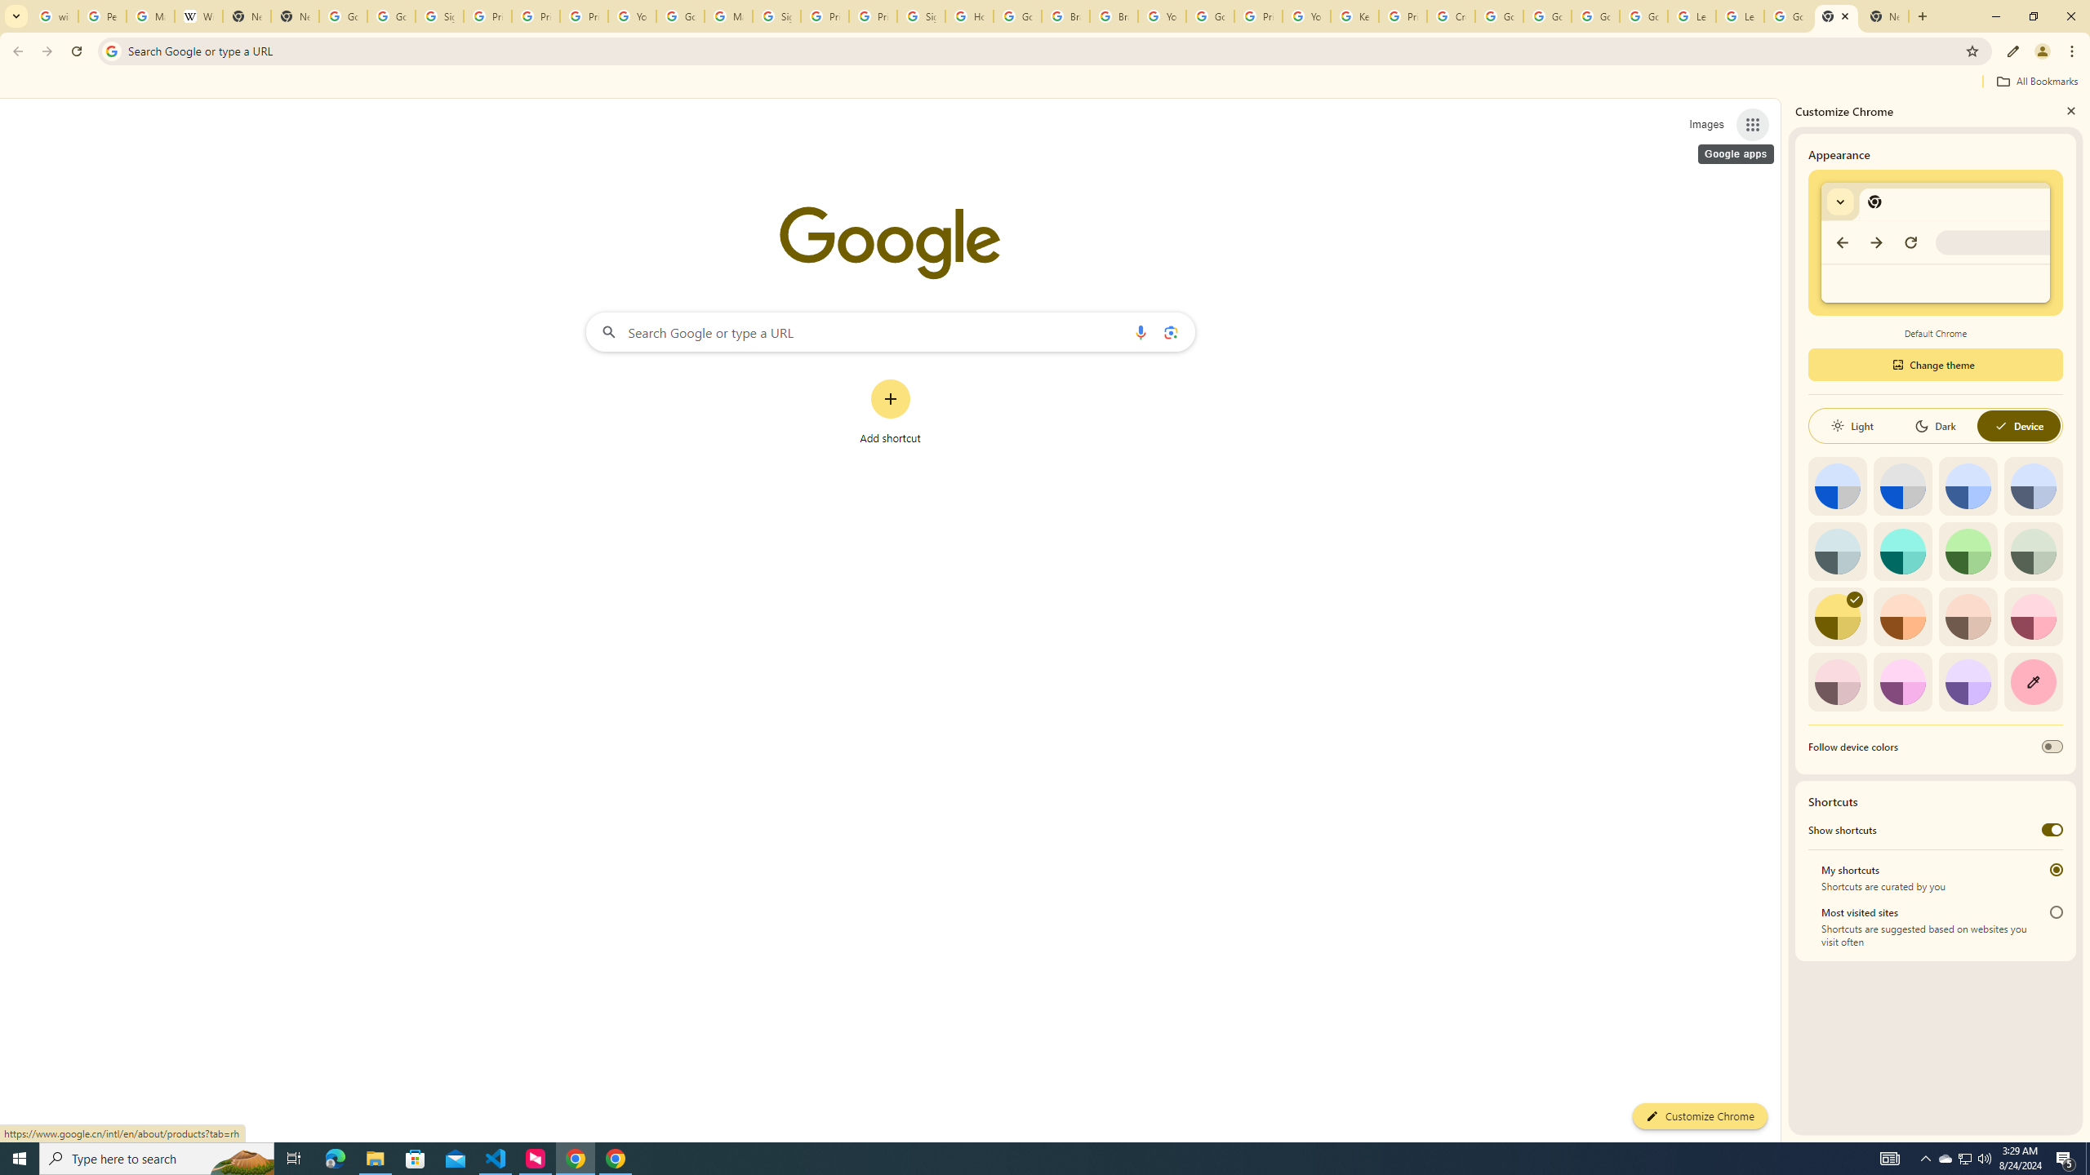 This screenshot has height=1175, width=2090. I want to click on Sign in - Google Accounts, so click(921, 16).